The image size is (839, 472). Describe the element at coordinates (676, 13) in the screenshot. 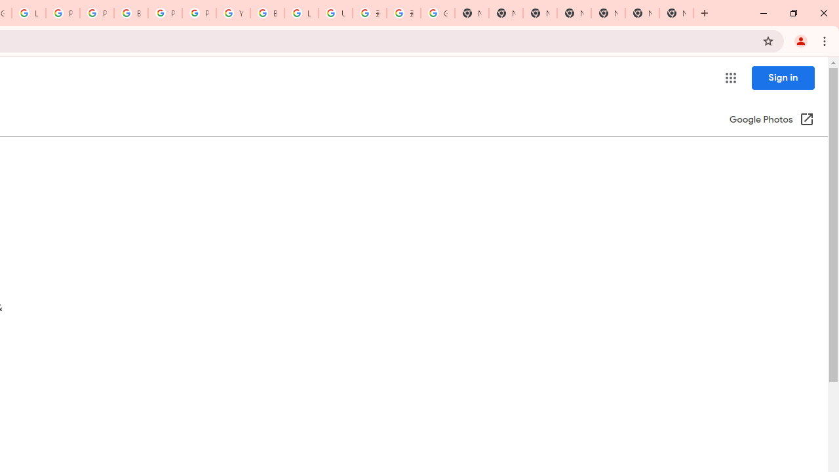

I see `New Tab` at that location.